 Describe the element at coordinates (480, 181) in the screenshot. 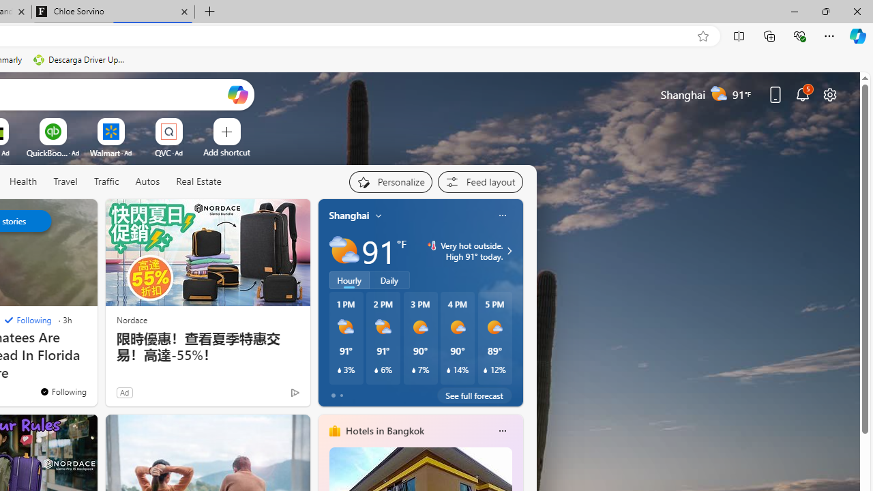

I see `Feed settings` at that location.